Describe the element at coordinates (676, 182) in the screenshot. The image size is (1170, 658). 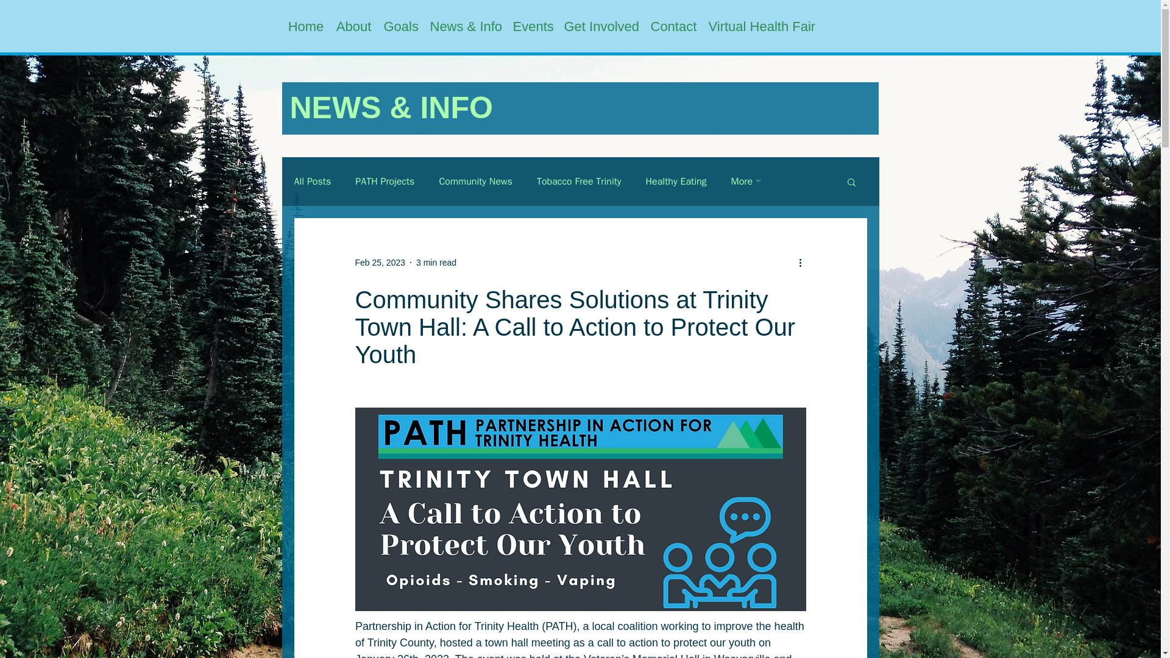
I see `Healthy Eating` at that location.